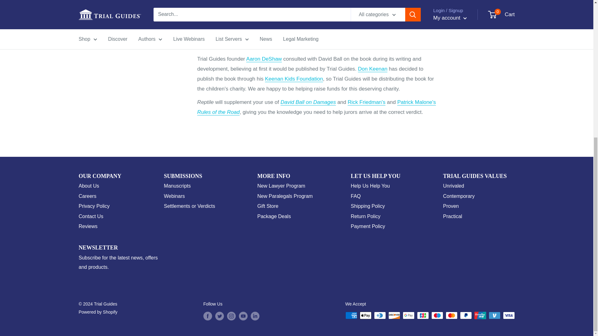  I want to click on Moe Levine trial lawyer, so click(328, 35).